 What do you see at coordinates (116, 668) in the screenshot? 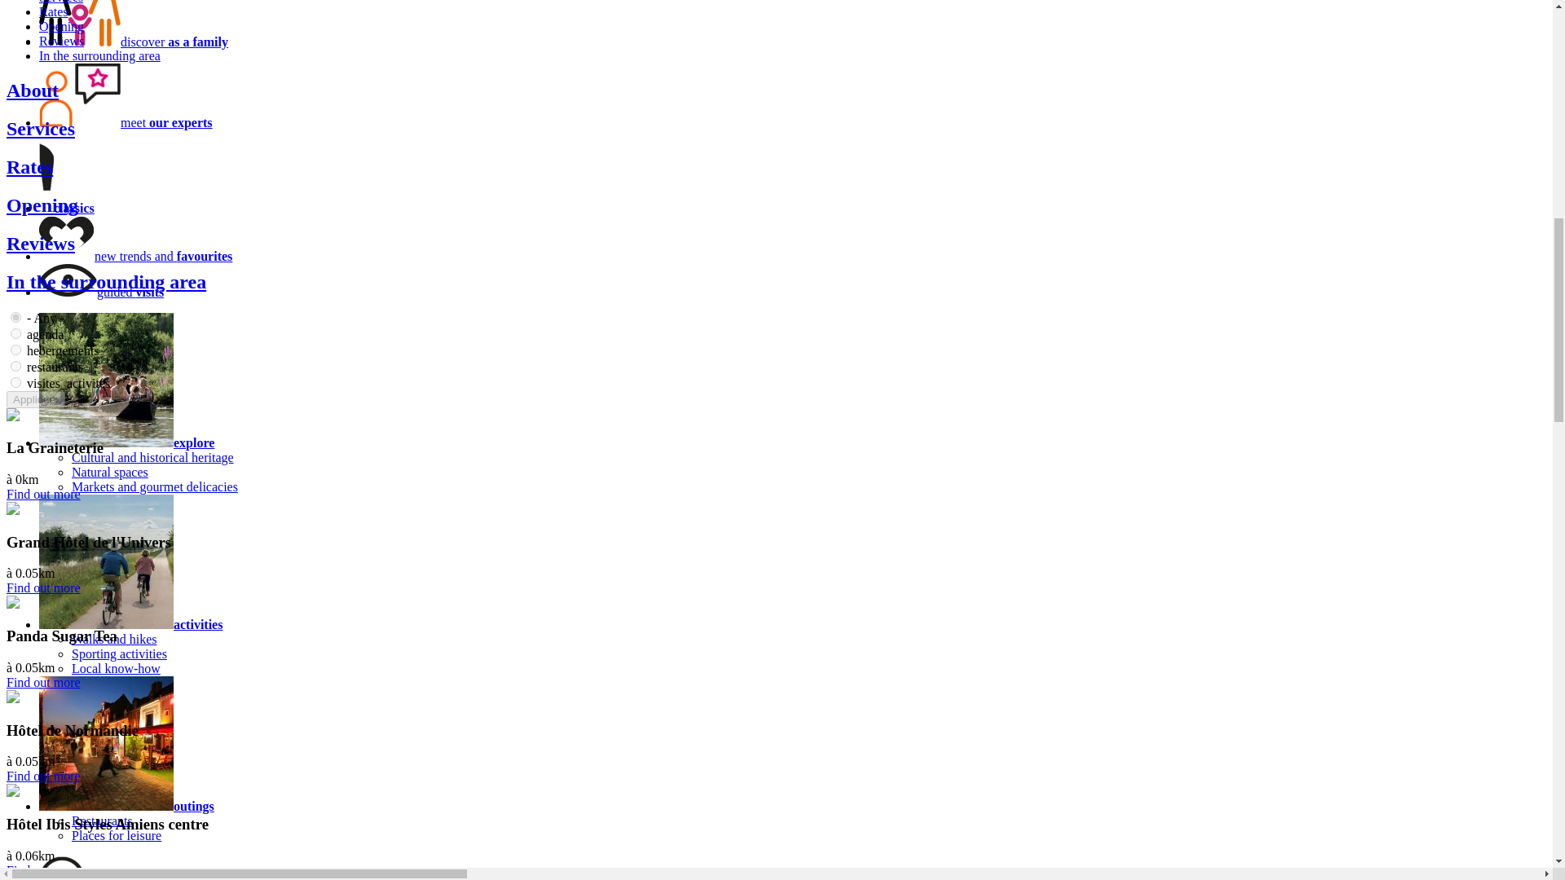
I see `Local know-how` at bounding box center [116, 668].